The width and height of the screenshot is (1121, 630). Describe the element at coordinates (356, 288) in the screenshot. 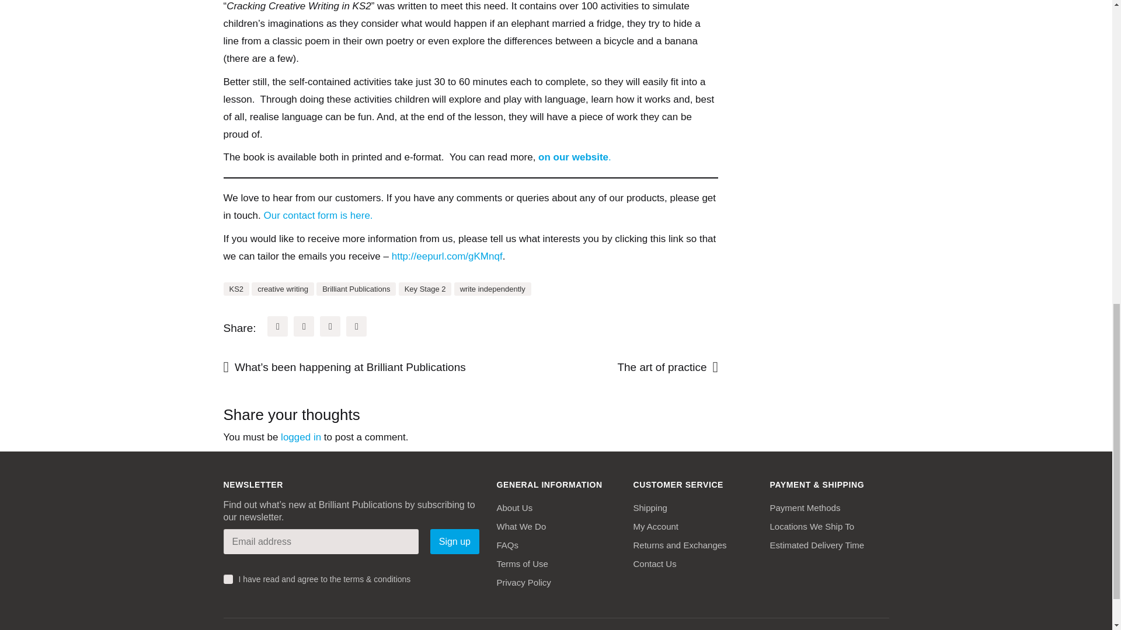

I see `Brilliant Publications` at that location.